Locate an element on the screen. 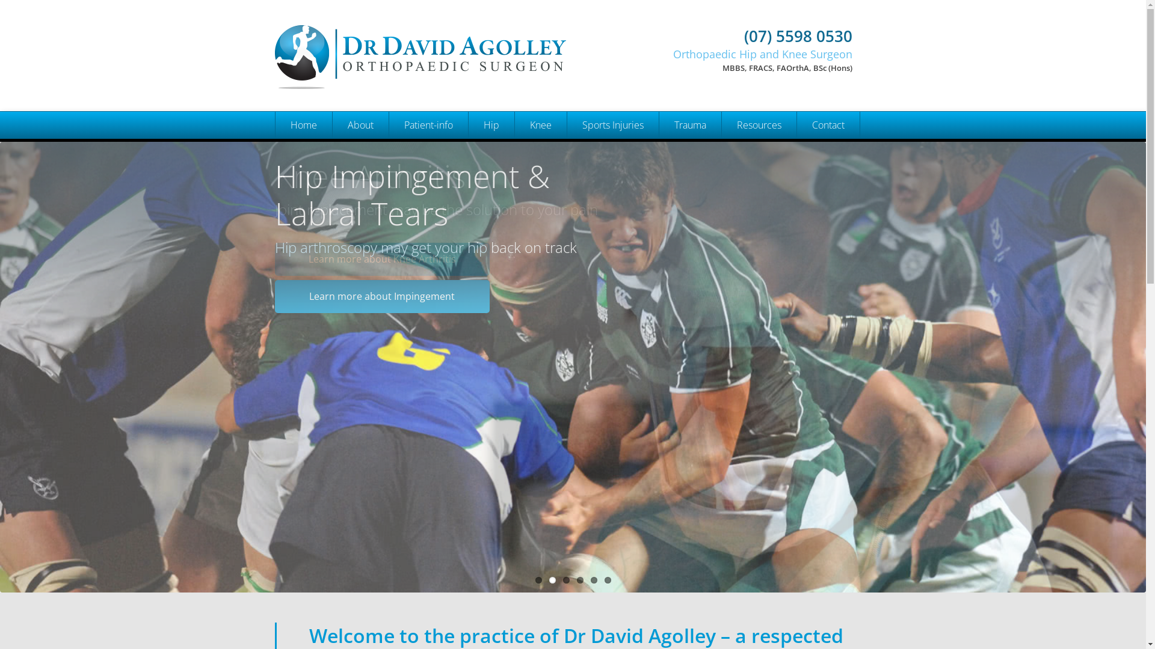 Image resolution: width=1155 pixels, height=649 pixels. Hip Pain is located at coordinates (491, 315).